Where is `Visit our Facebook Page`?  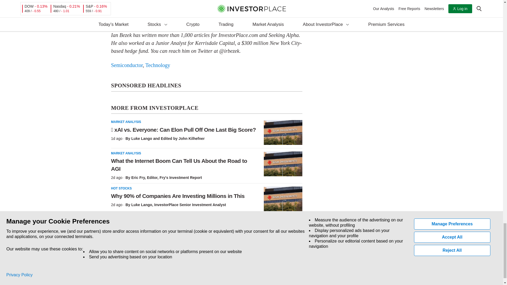
Visit our Facebook Page is located at coordinates (111, 262).